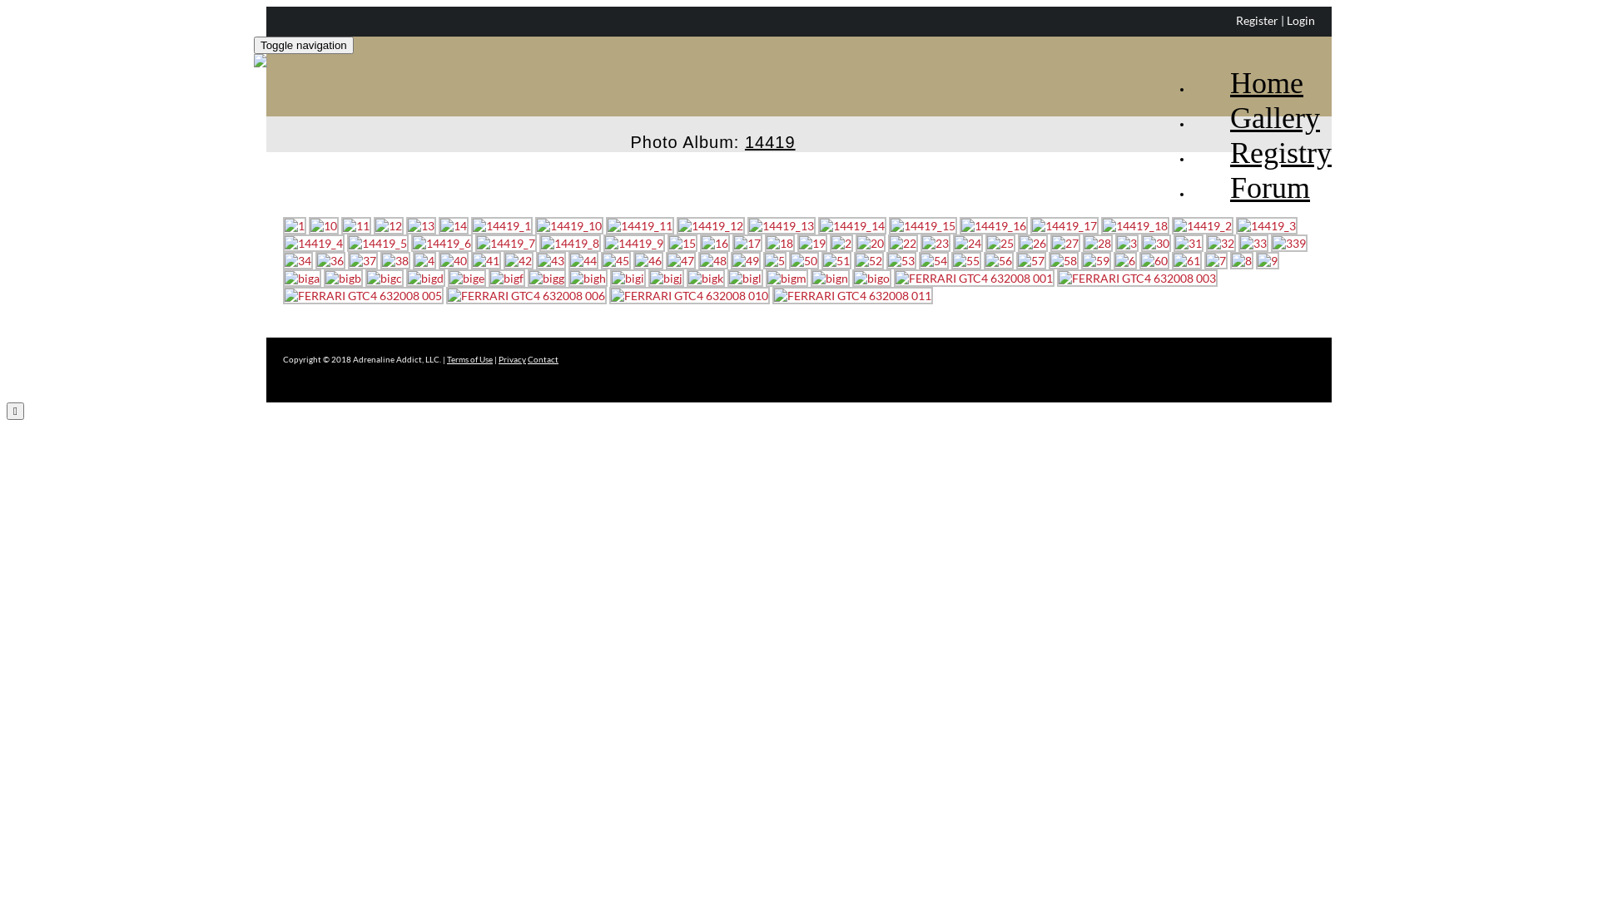 The height and width of the screenshot is (898, 1598). Describe the element at coordinates (1268, 261) in the screenshot. I see `9 (click to enlarge)` at that location.